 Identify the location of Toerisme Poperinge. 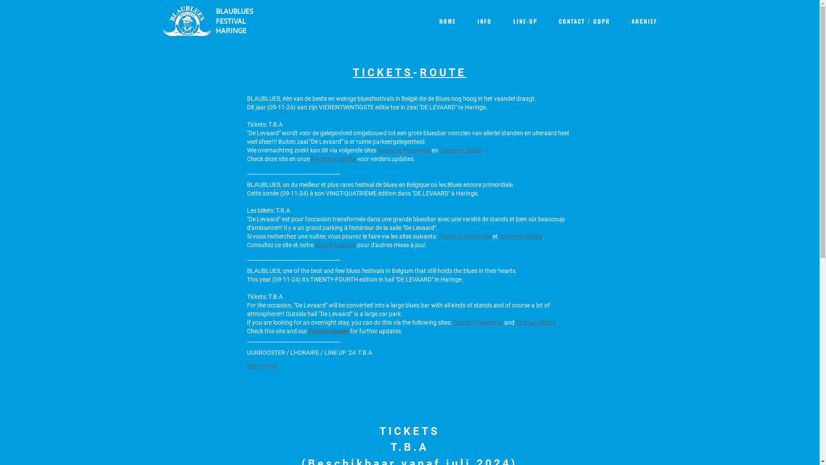
(404, 150).